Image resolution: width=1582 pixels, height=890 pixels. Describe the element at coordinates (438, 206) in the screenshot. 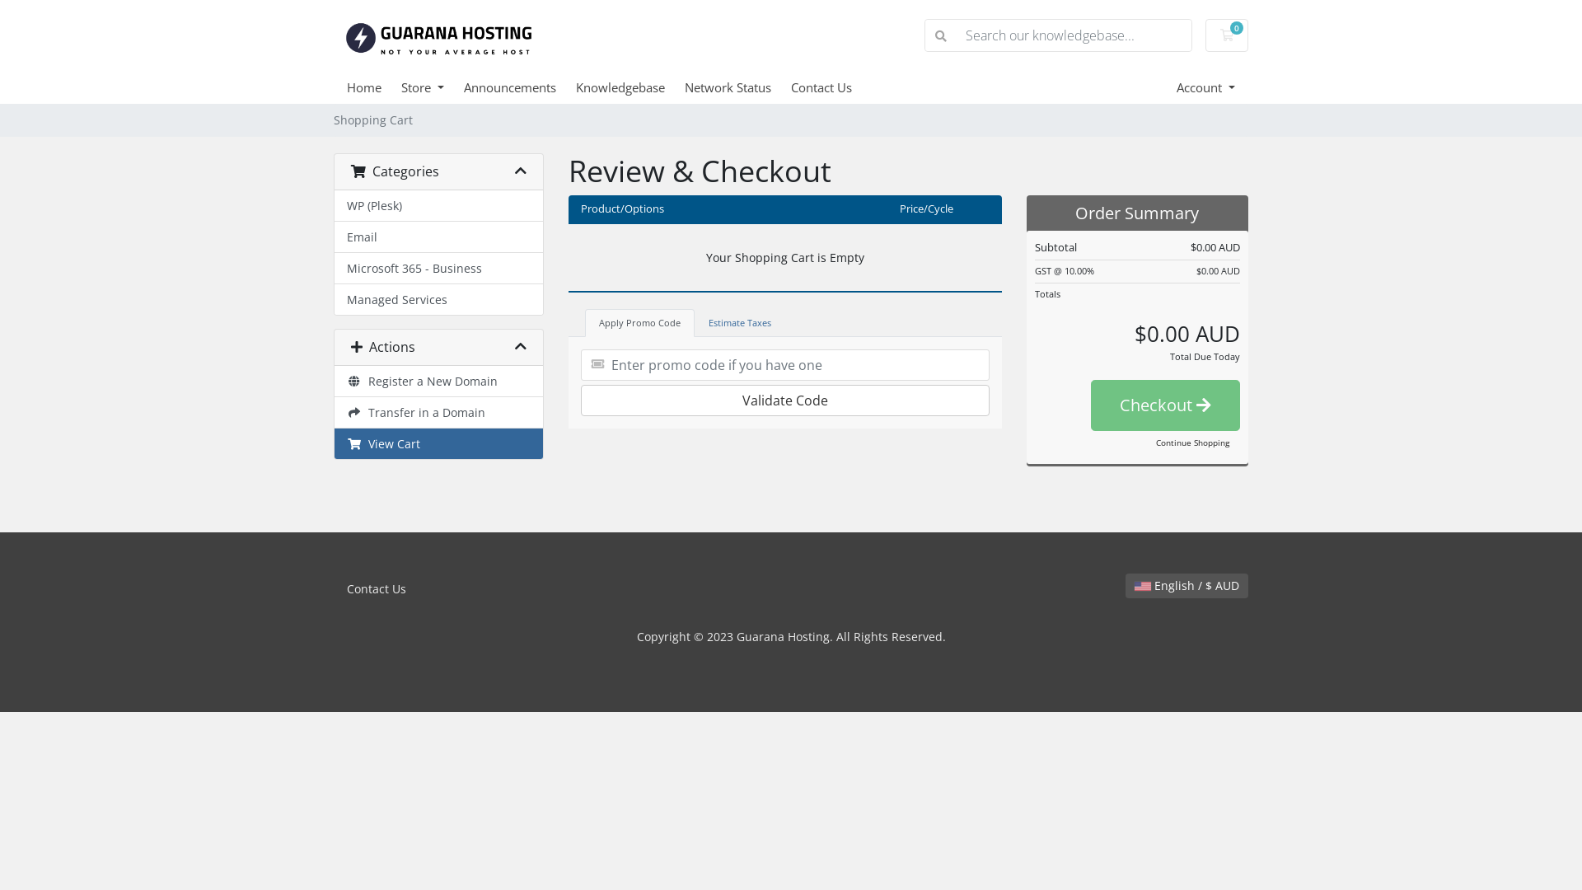

I see `WP (Plesk)` at that location.